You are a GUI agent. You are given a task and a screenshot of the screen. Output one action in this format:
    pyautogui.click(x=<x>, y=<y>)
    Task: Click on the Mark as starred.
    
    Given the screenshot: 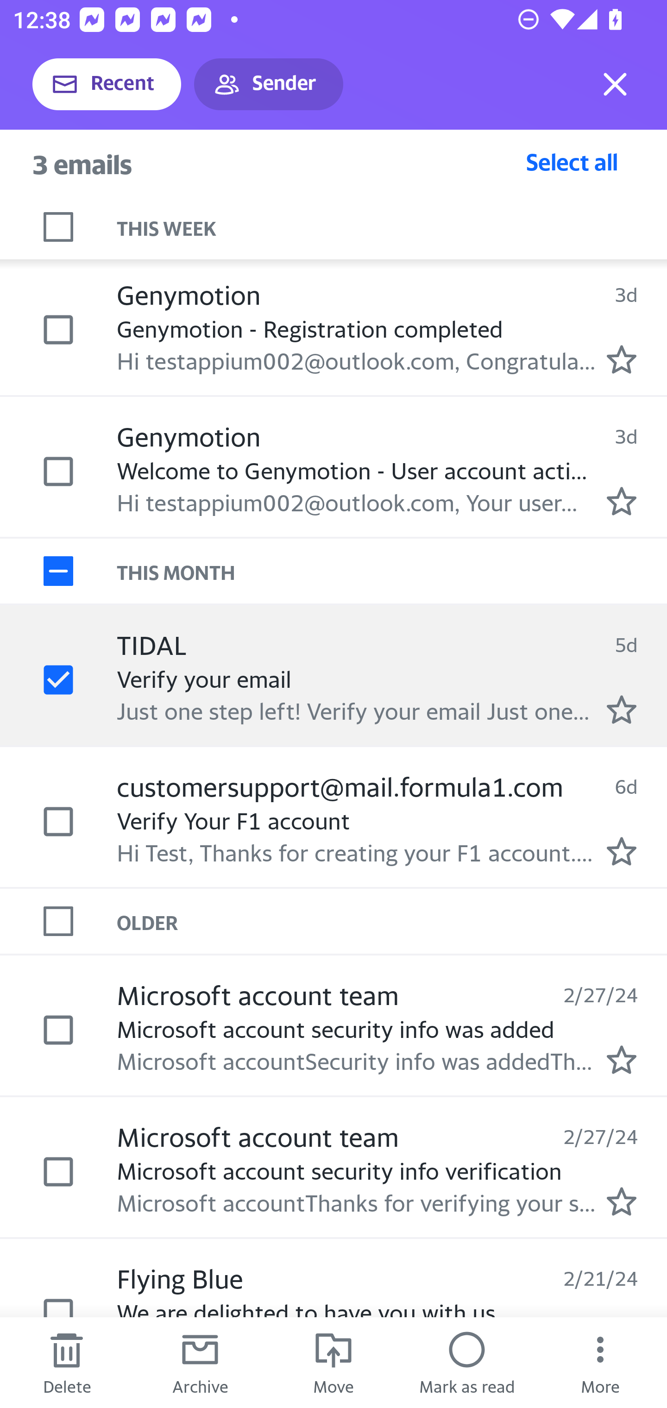 What is the action you would take?
    pyautogui.click(x=622, y=1059)
    